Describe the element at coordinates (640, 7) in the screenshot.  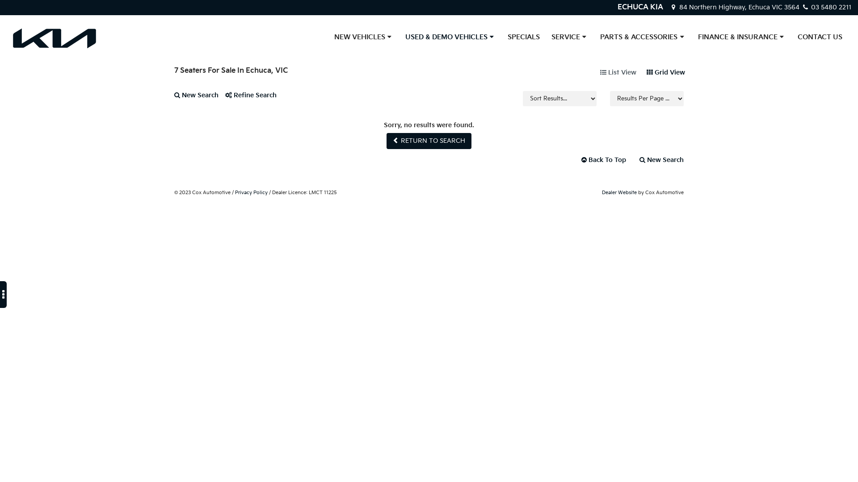
I see `ECHUCA KIA` at that location.